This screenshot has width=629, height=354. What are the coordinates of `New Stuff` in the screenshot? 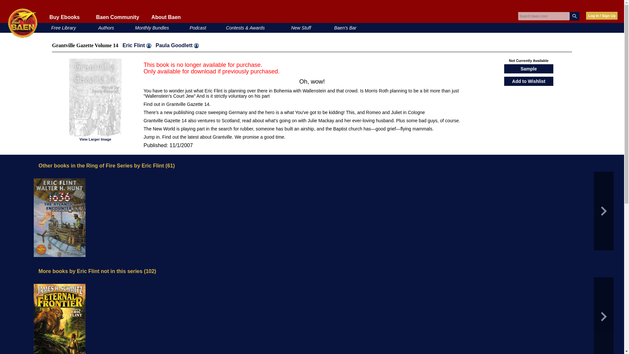 It's located at (301, 28).